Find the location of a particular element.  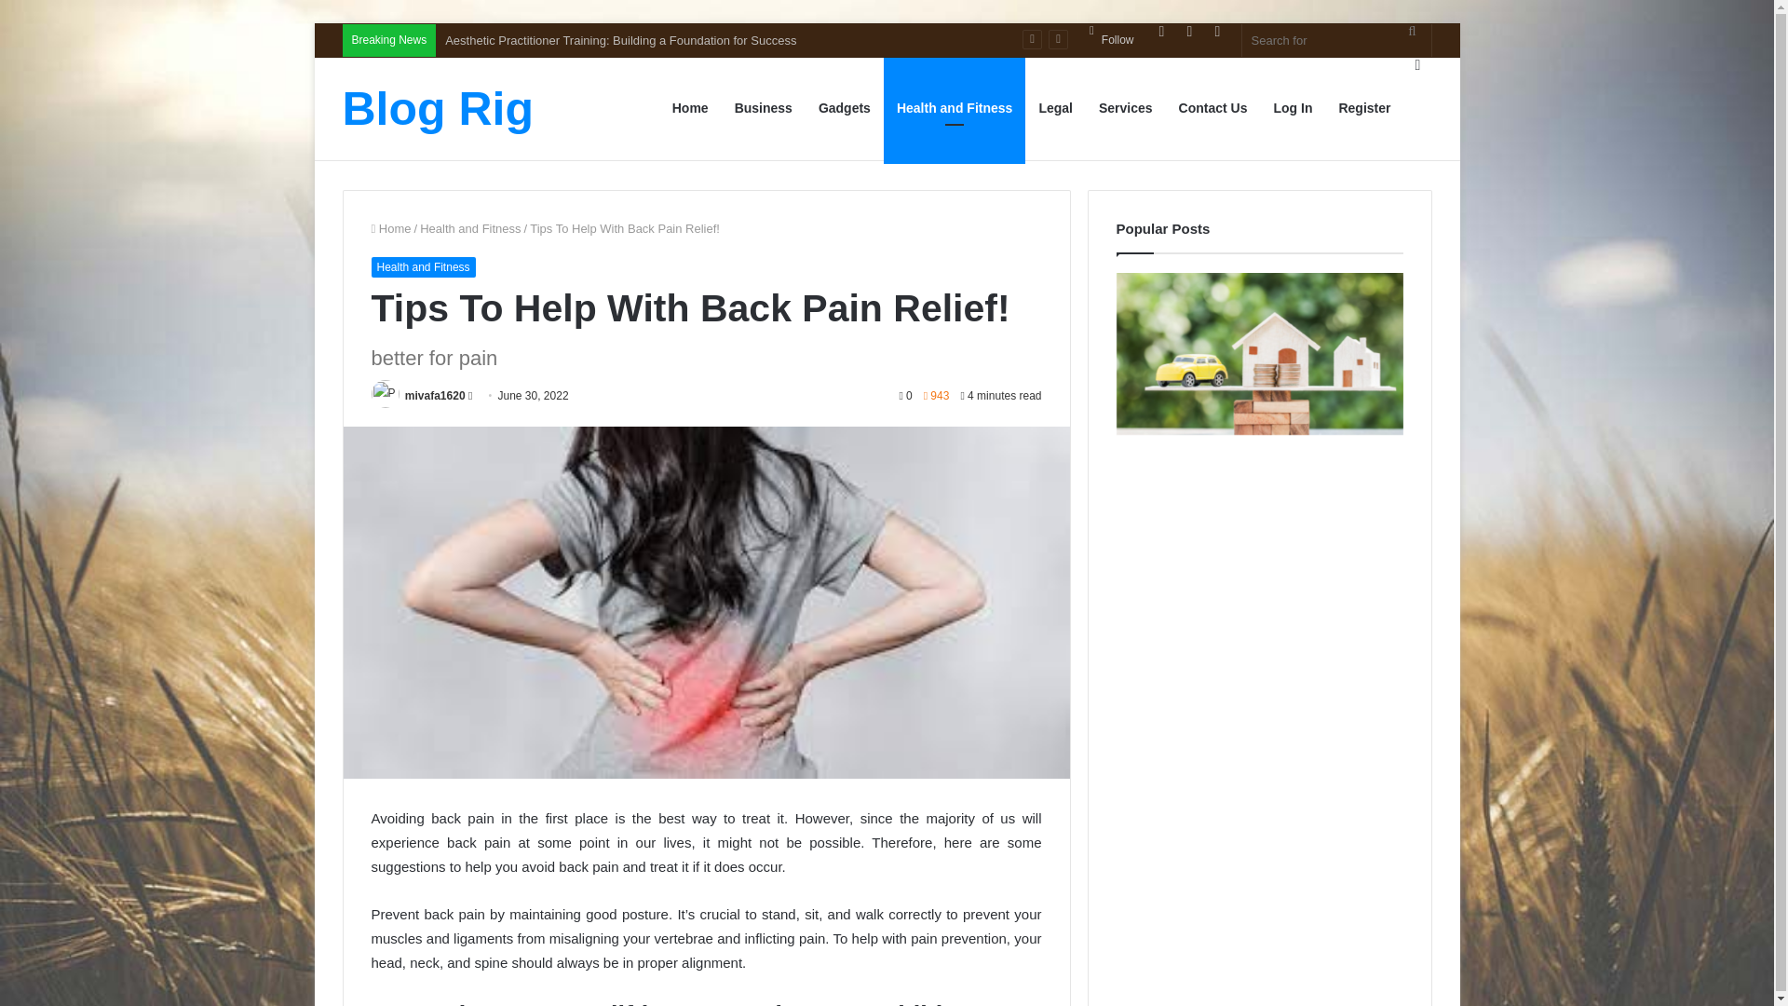

Log In is located at coordinates (1160, 32).